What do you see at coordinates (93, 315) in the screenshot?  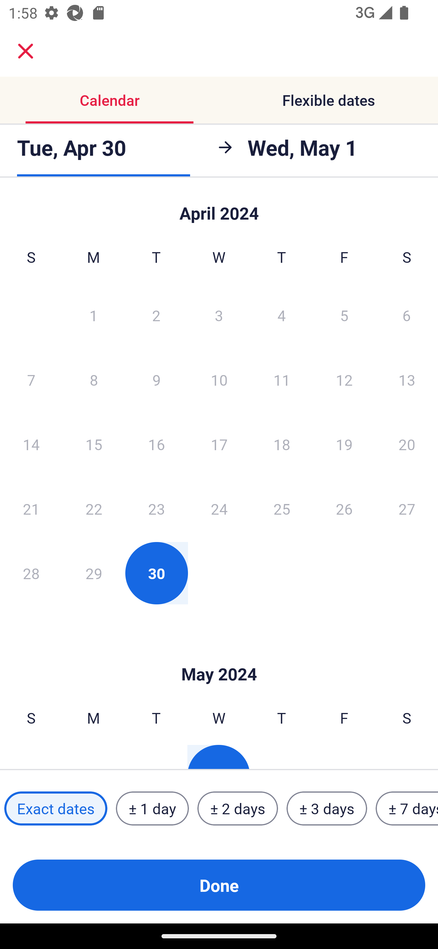 I see `1 Monday, April 1, 2024` at bounding box center [93, 315].